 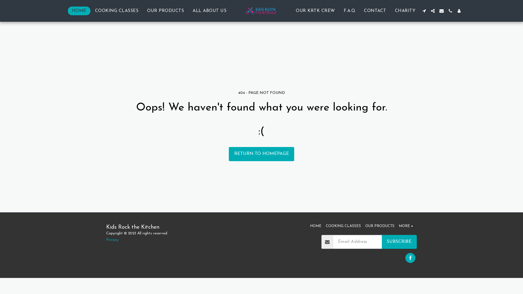 I want to click on F.A.Q, so click(x=350, y=11).